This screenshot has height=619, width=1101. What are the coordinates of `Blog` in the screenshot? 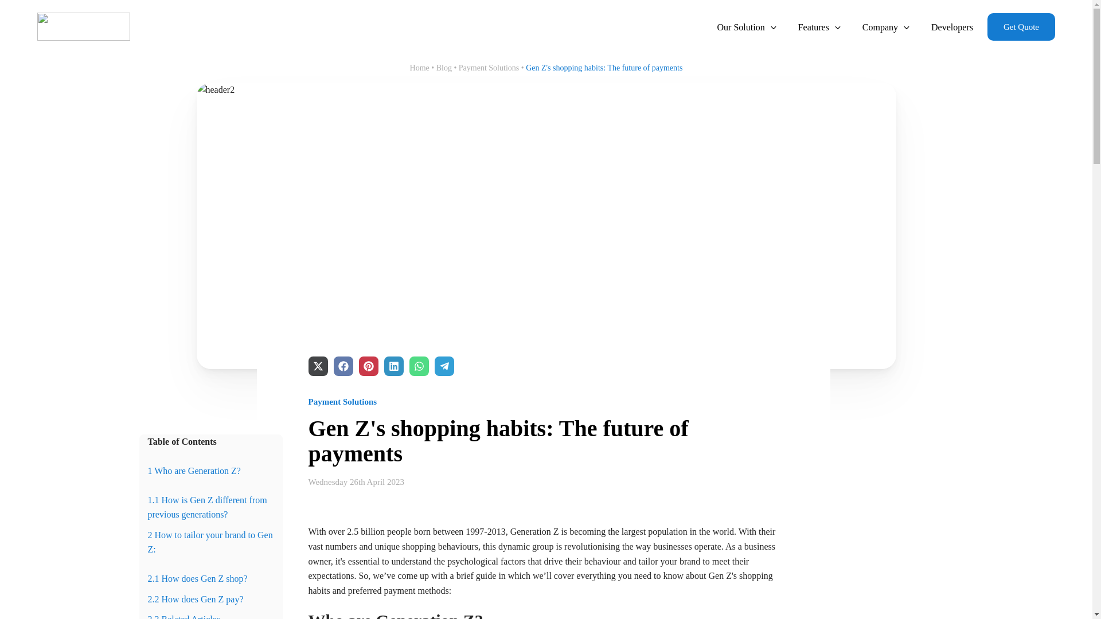 It's located at (444, 68).